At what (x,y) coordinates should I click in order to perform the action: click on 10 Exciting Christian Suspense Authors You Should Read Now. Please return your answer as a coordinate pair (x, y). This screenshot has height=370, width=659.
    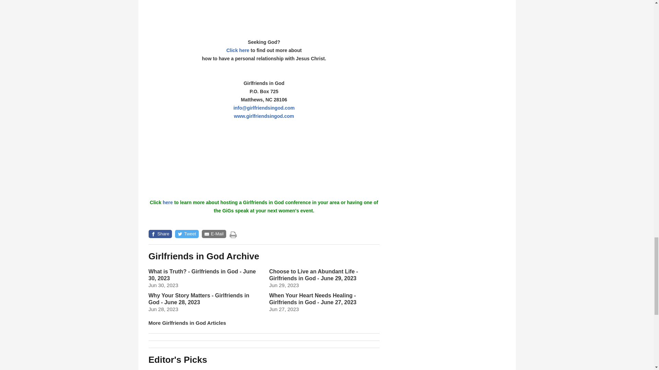
    Looking at the image, I should click on (344, 369).